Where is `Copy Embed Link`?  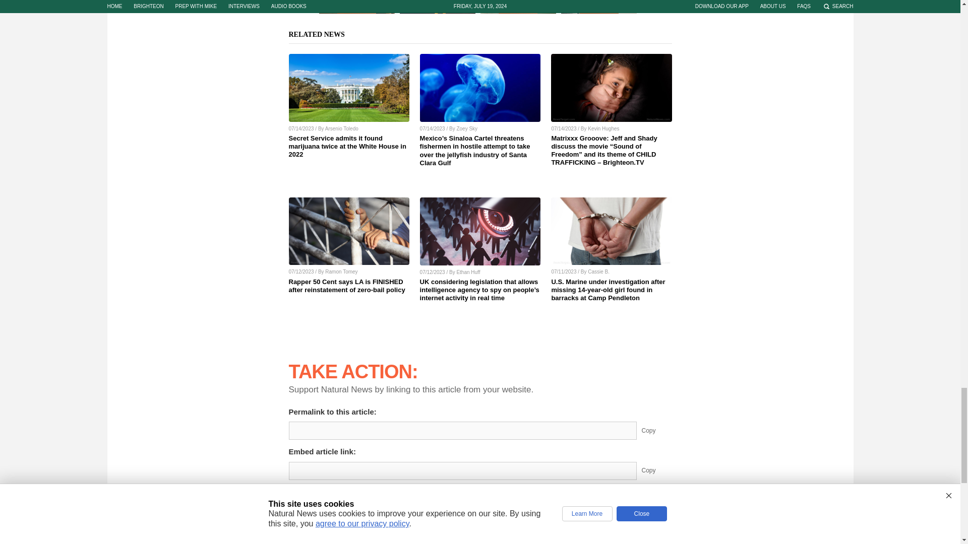
Copy Embed Link is located at coordinates (656, 470).